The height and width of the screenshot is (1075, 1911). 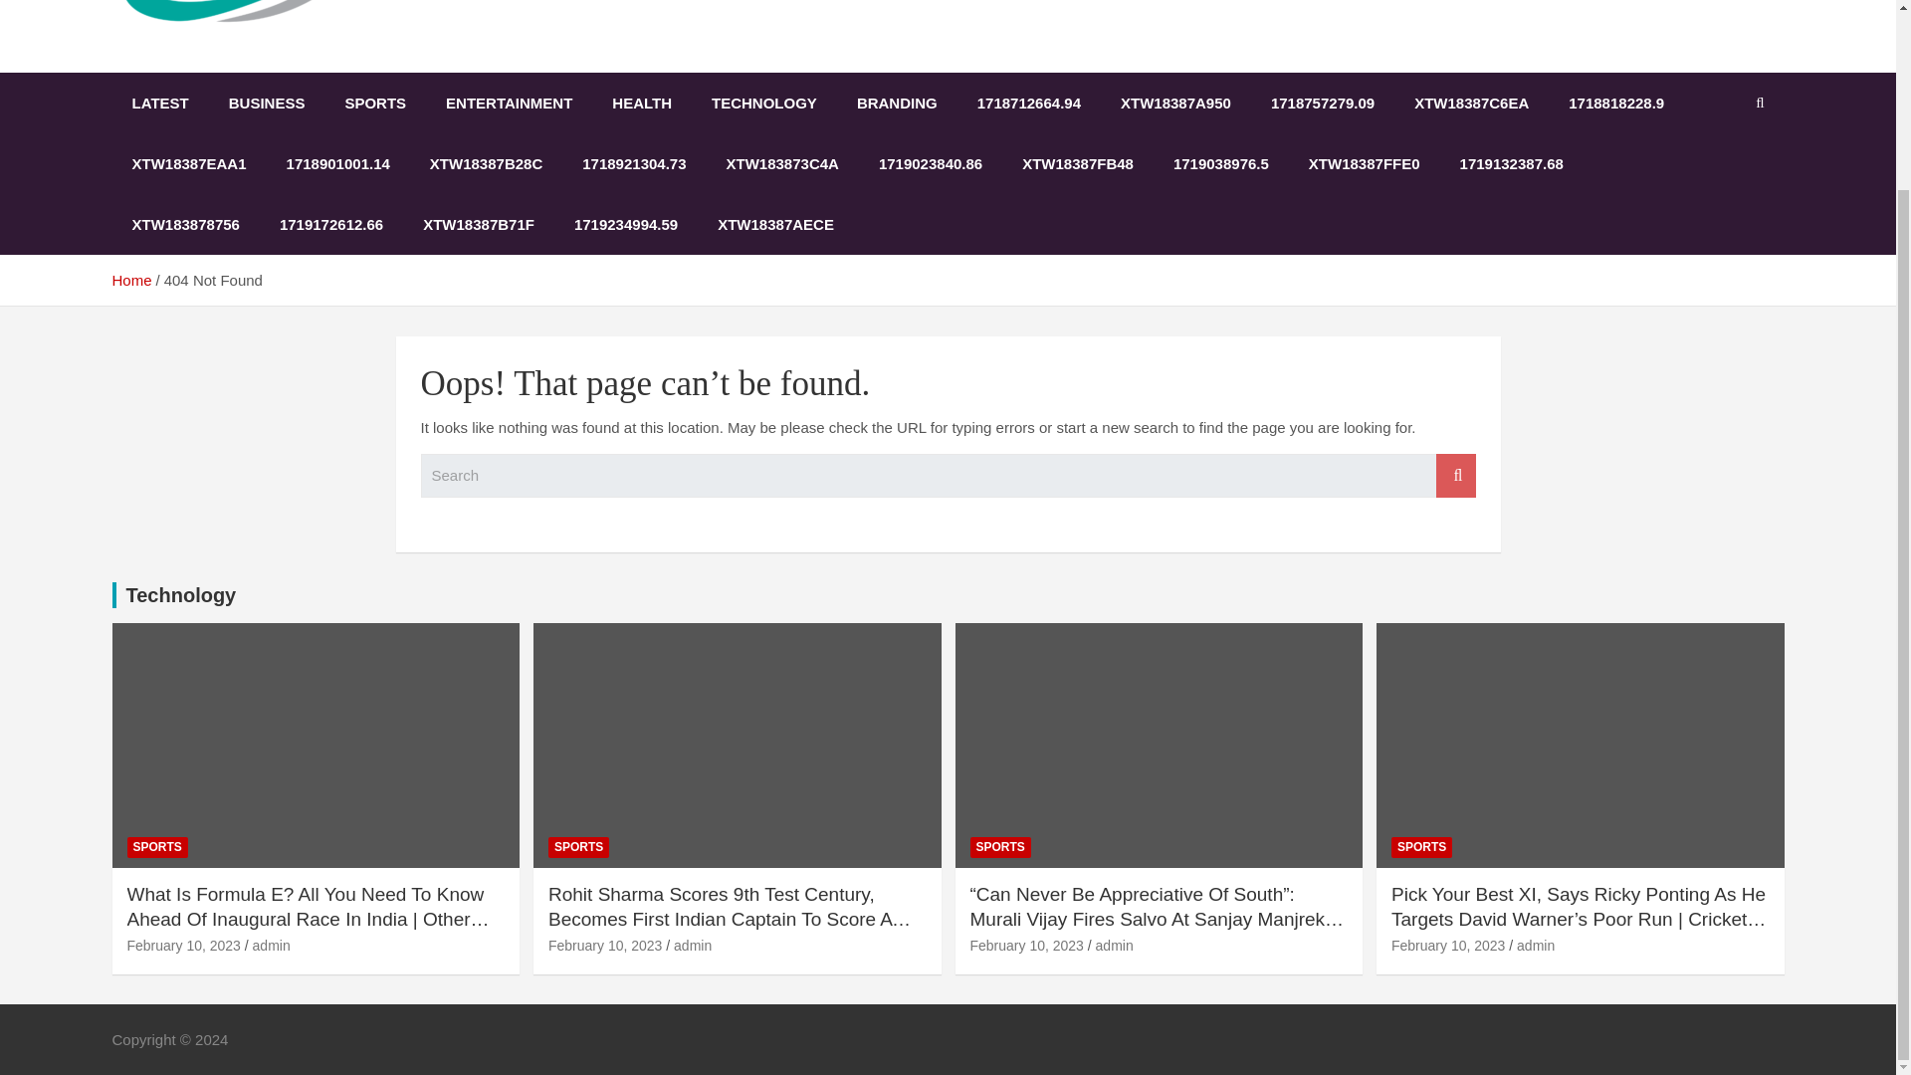 What do you see at coordinates (896, 103) in the screenshot?
I see `BRANDING` at bounding box center [896, 103].